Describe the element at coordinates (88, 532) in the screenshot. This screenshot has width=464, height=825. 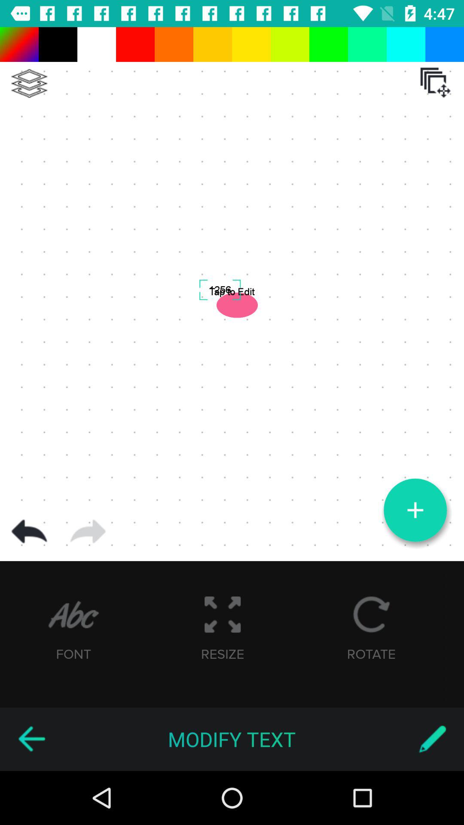
I see `share button` at that location.